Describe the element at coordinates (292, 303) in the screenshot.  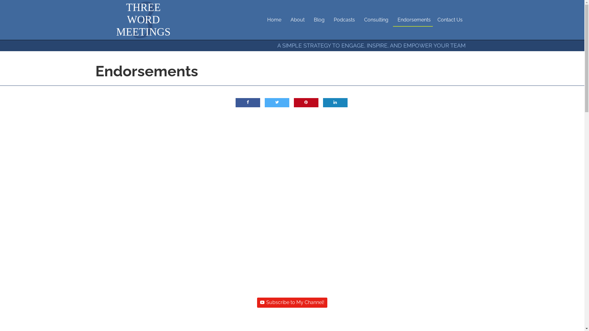
I see `Subscribe to My Channel!` at that location.